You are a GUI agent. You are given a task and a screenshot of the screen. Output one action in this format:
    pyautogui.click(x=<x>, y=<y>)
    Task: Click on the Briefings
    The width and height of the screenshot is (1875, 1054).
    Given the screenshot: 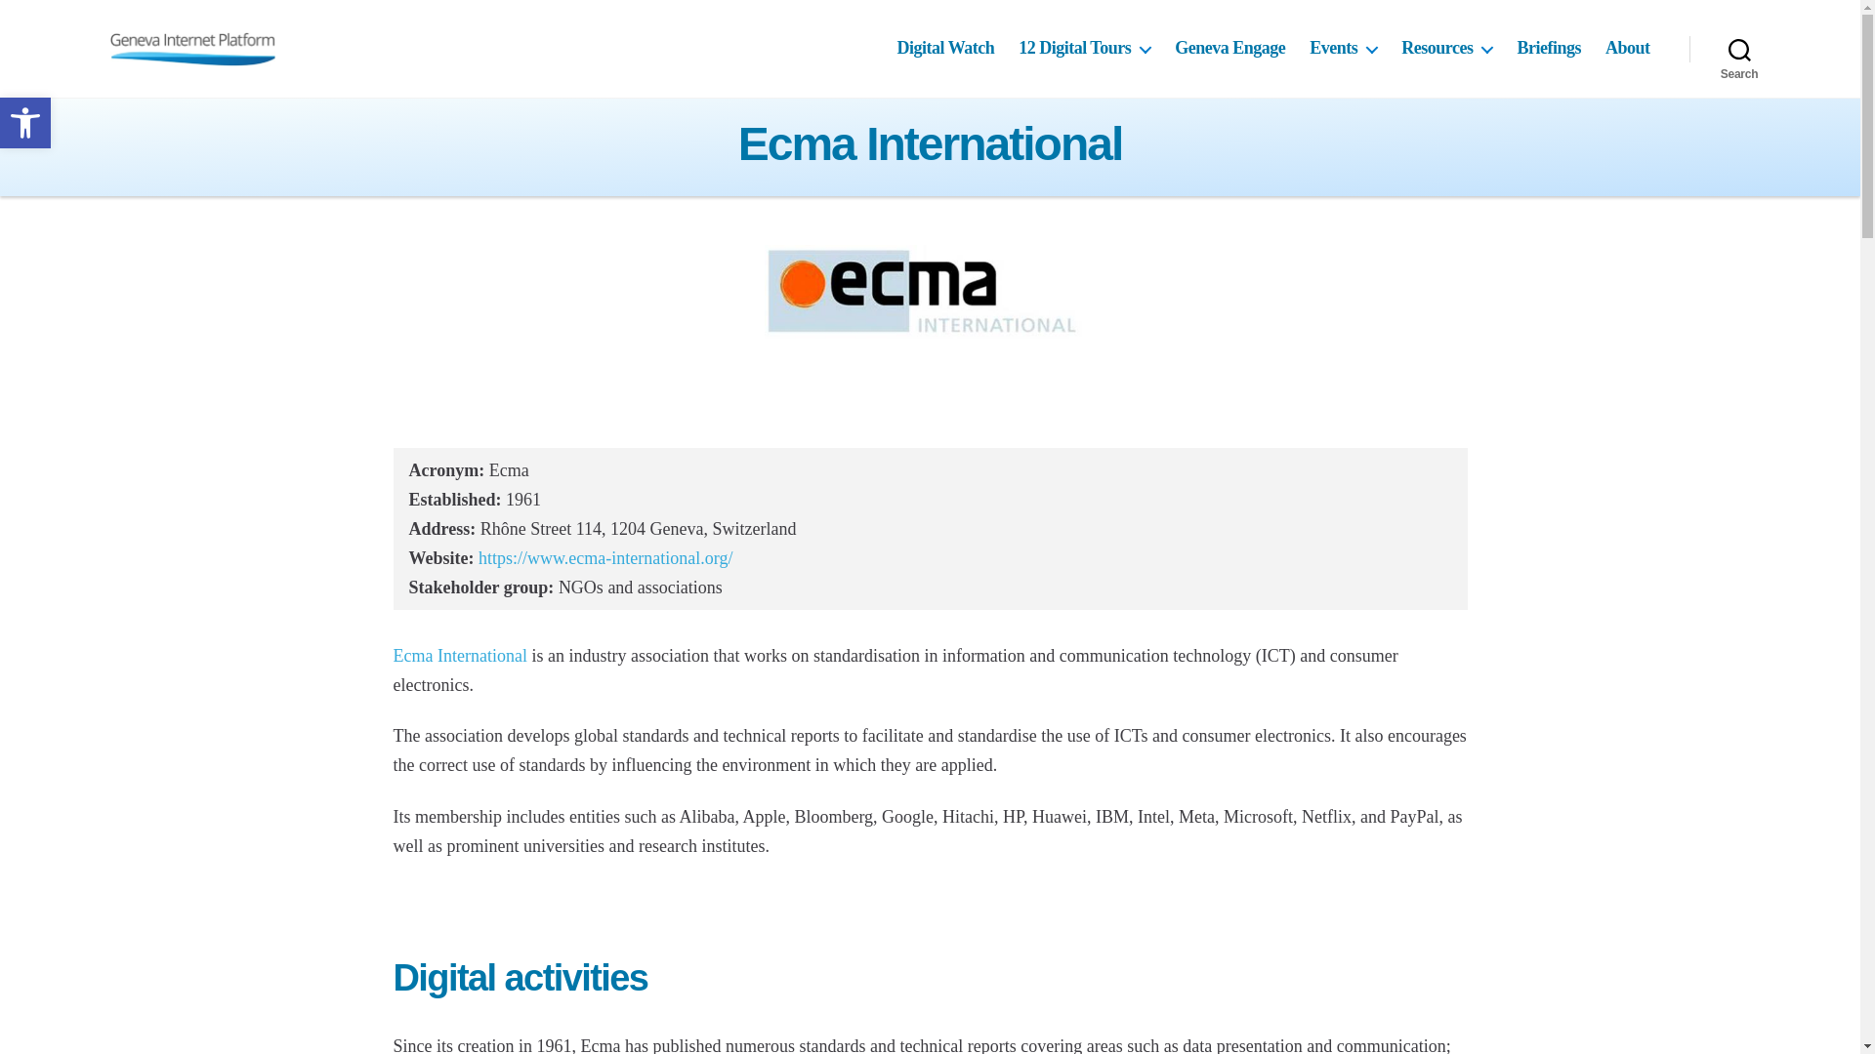 What is the action you would take?
    pyautogui.click(x=1549, y=48)
    